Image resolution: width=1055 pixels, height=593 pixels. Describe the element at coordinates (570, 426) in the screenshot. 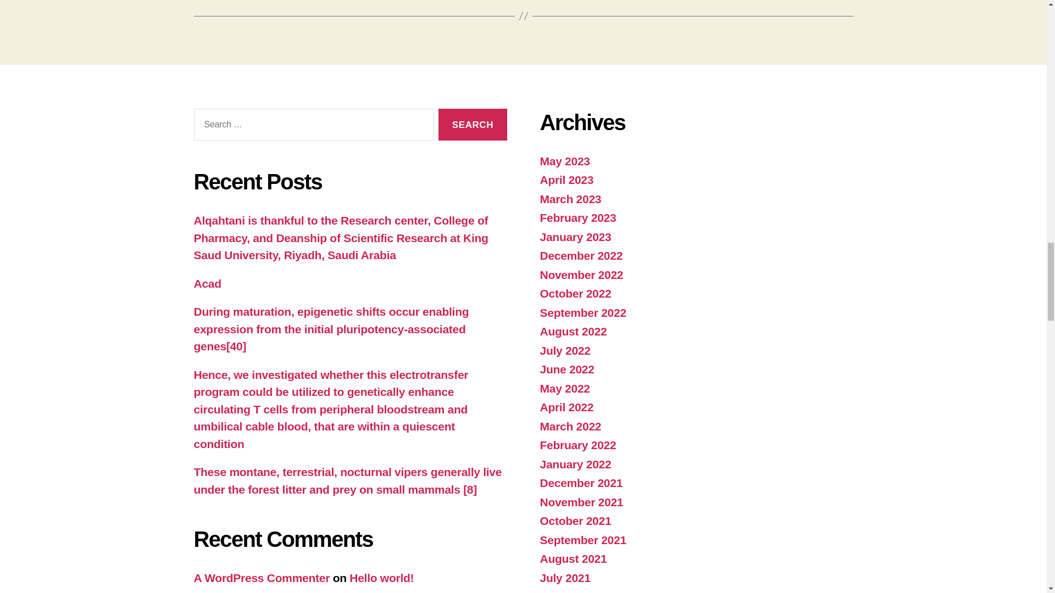

I see `March 2022` at that location.